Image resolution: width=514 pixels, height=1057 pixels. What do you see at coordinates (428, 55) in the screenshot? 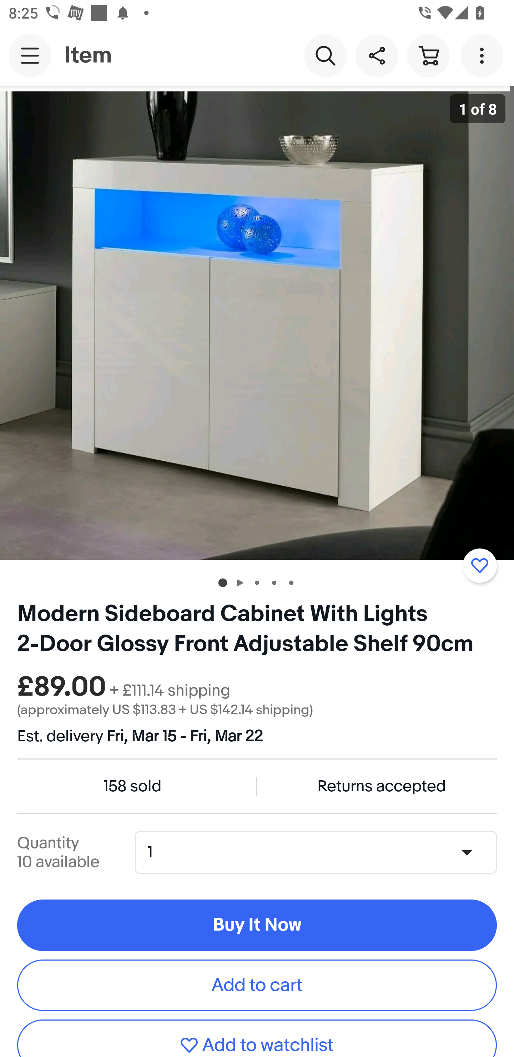
I see `Cart button shopping cart` at bounding box center [428, 55].